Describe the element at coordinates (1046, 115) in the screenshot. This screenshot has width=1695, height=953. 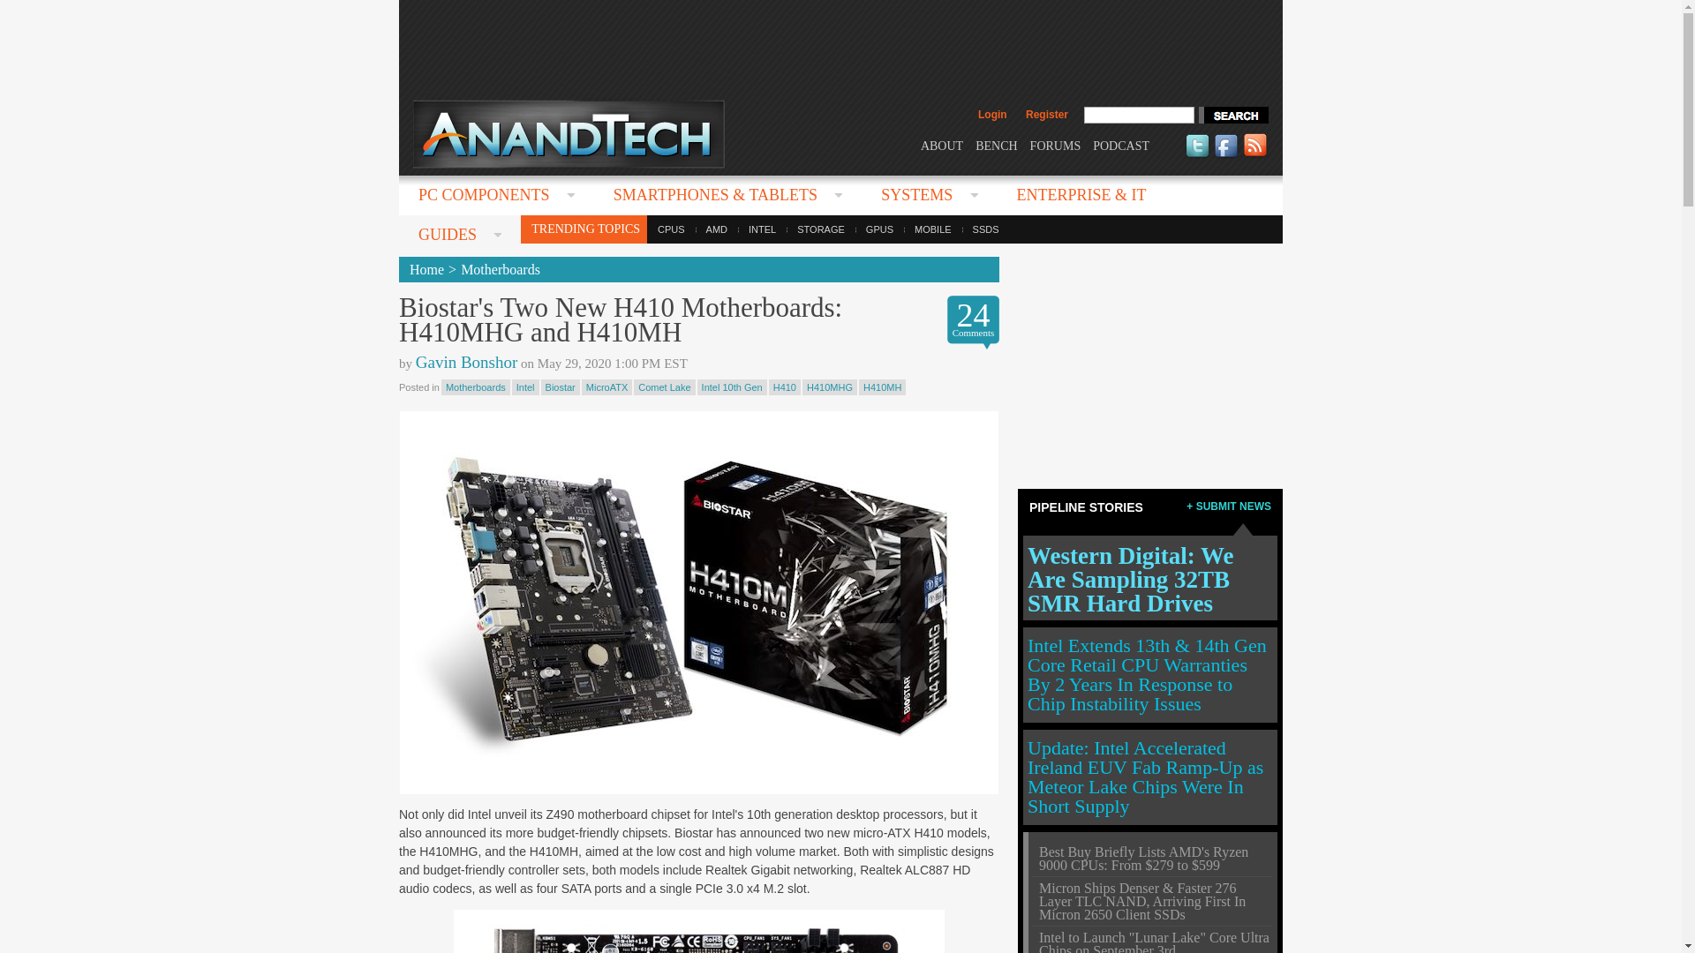
I see `Register` at that location.